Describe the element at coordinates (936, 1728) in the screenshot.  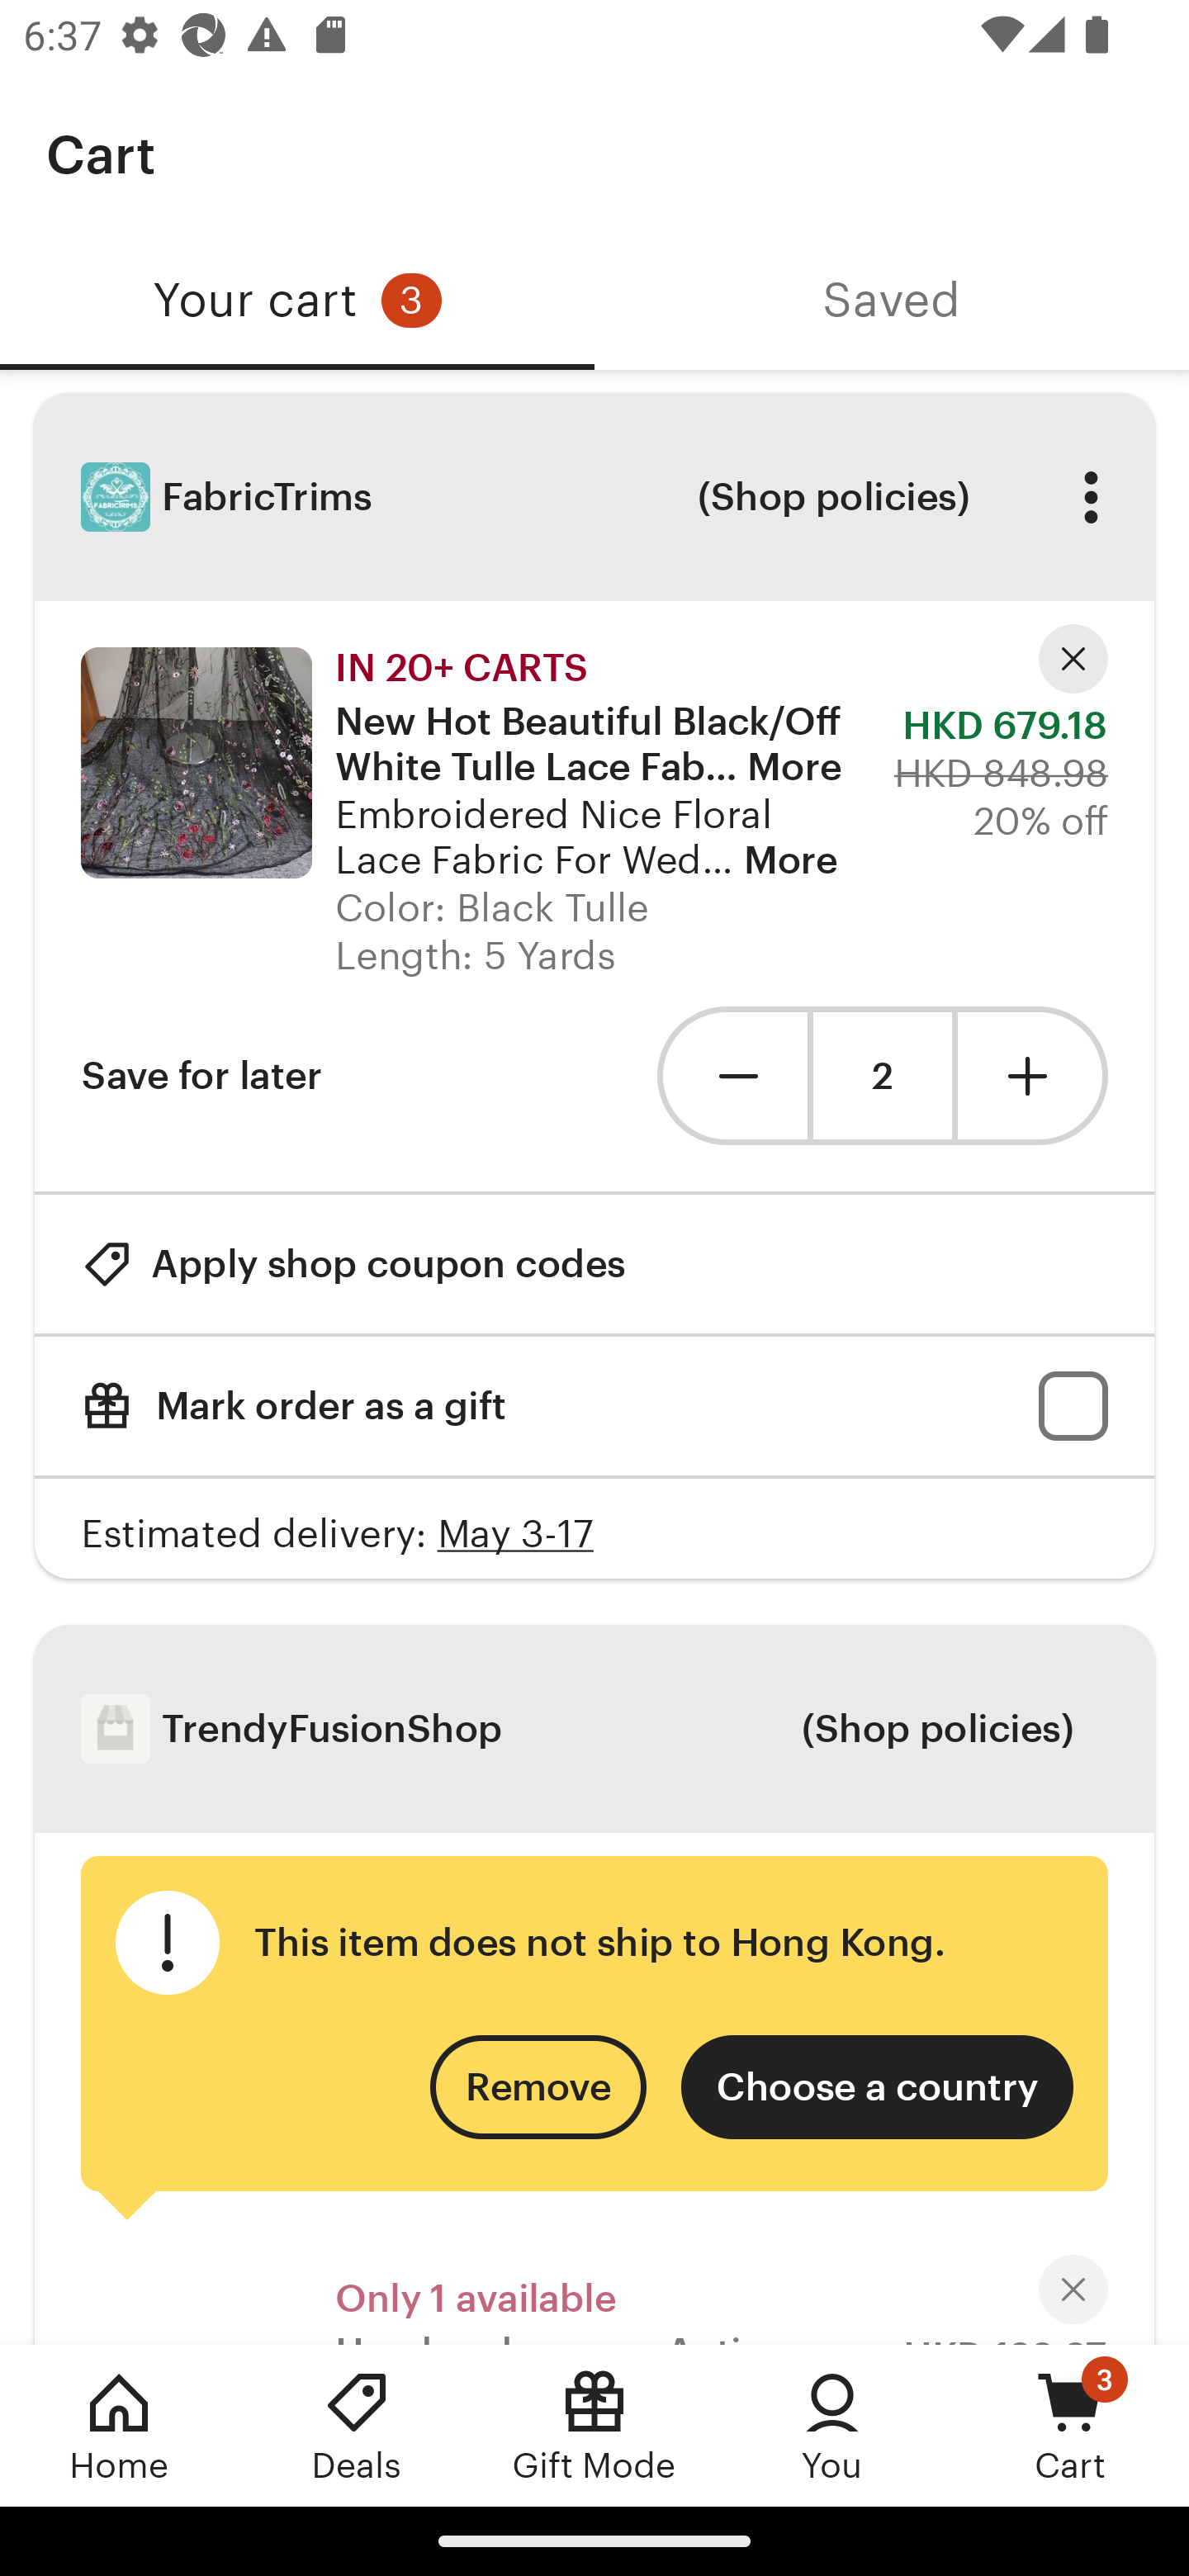
I see `(Shop policies)` at that location.